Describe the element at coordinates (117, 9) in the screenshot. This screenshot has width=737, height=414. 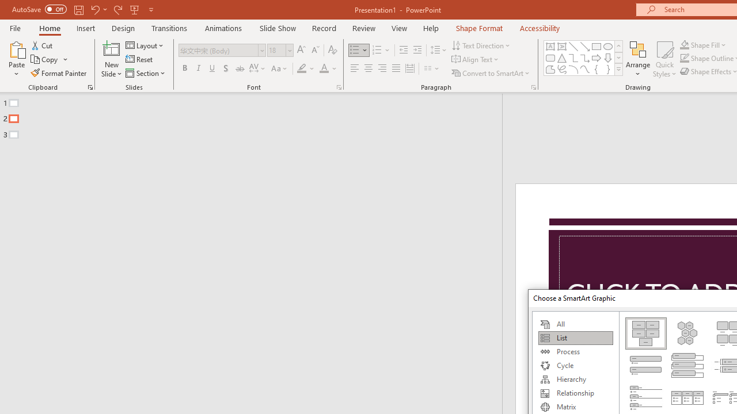
I see `Redo` at that location.